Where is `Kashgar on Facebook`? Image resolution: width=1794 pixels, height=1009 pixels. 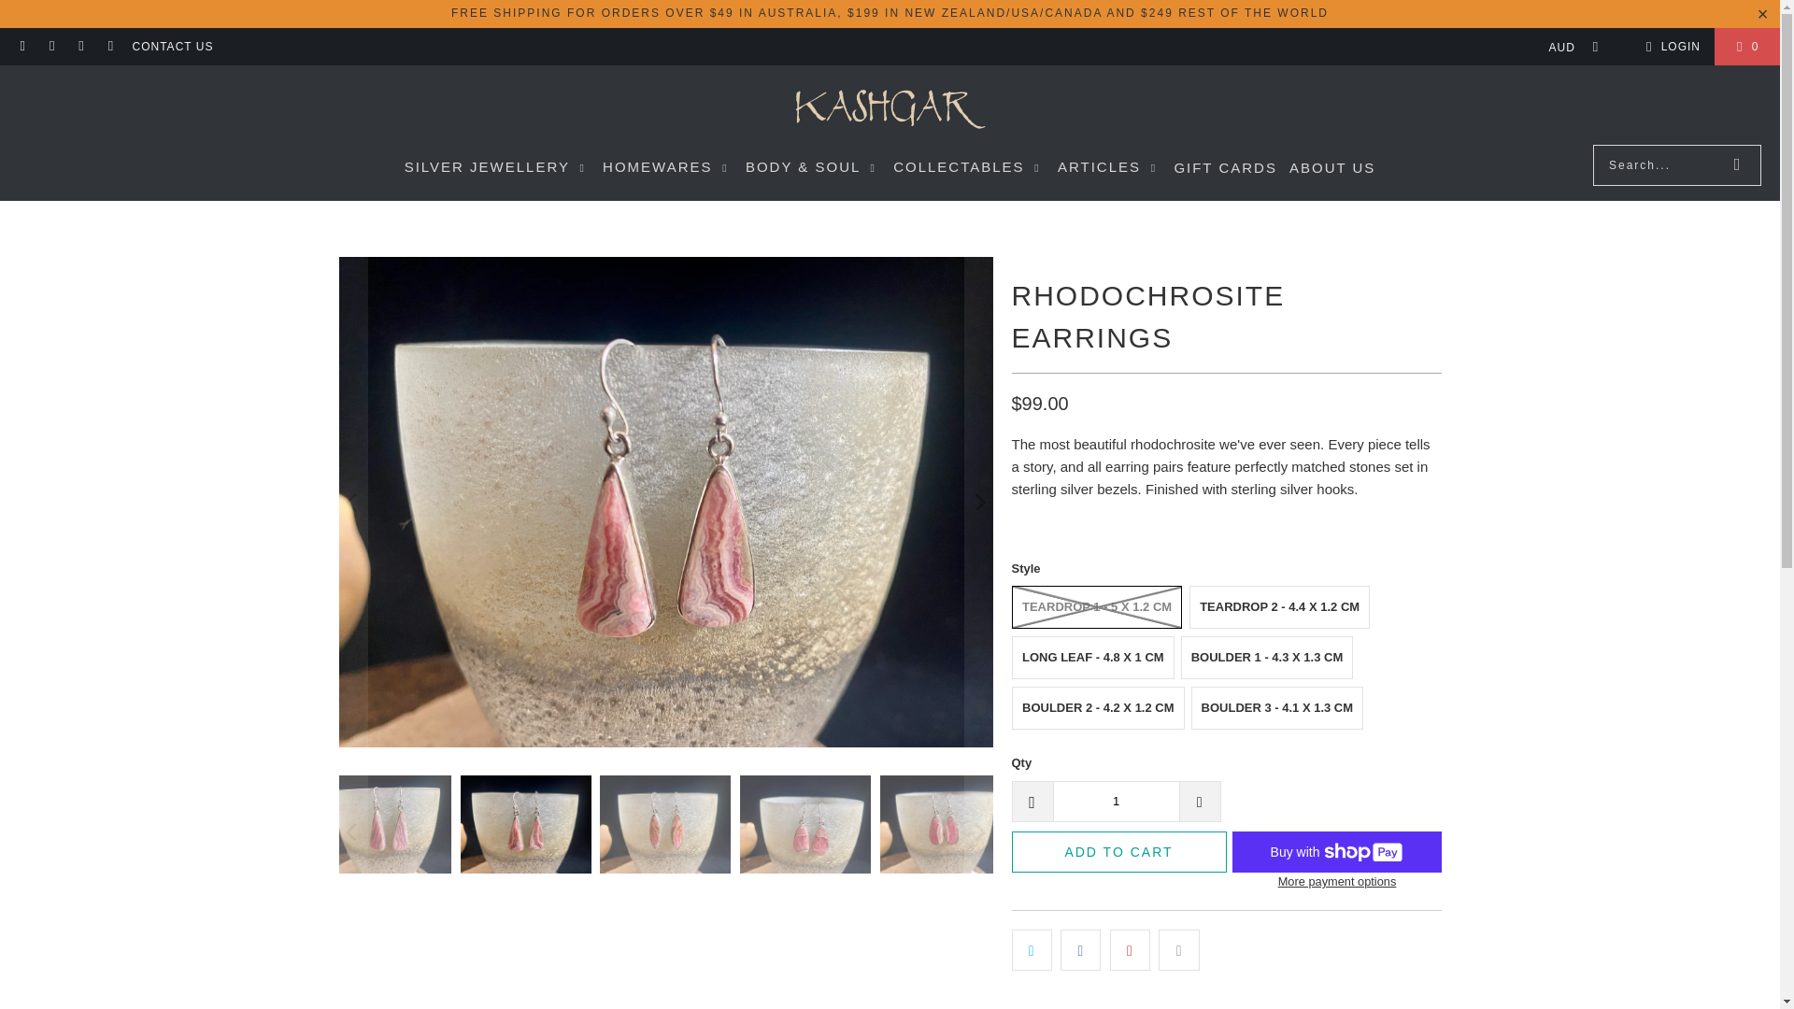
Kashgar on Facebook is located at coordinates (50, 47).